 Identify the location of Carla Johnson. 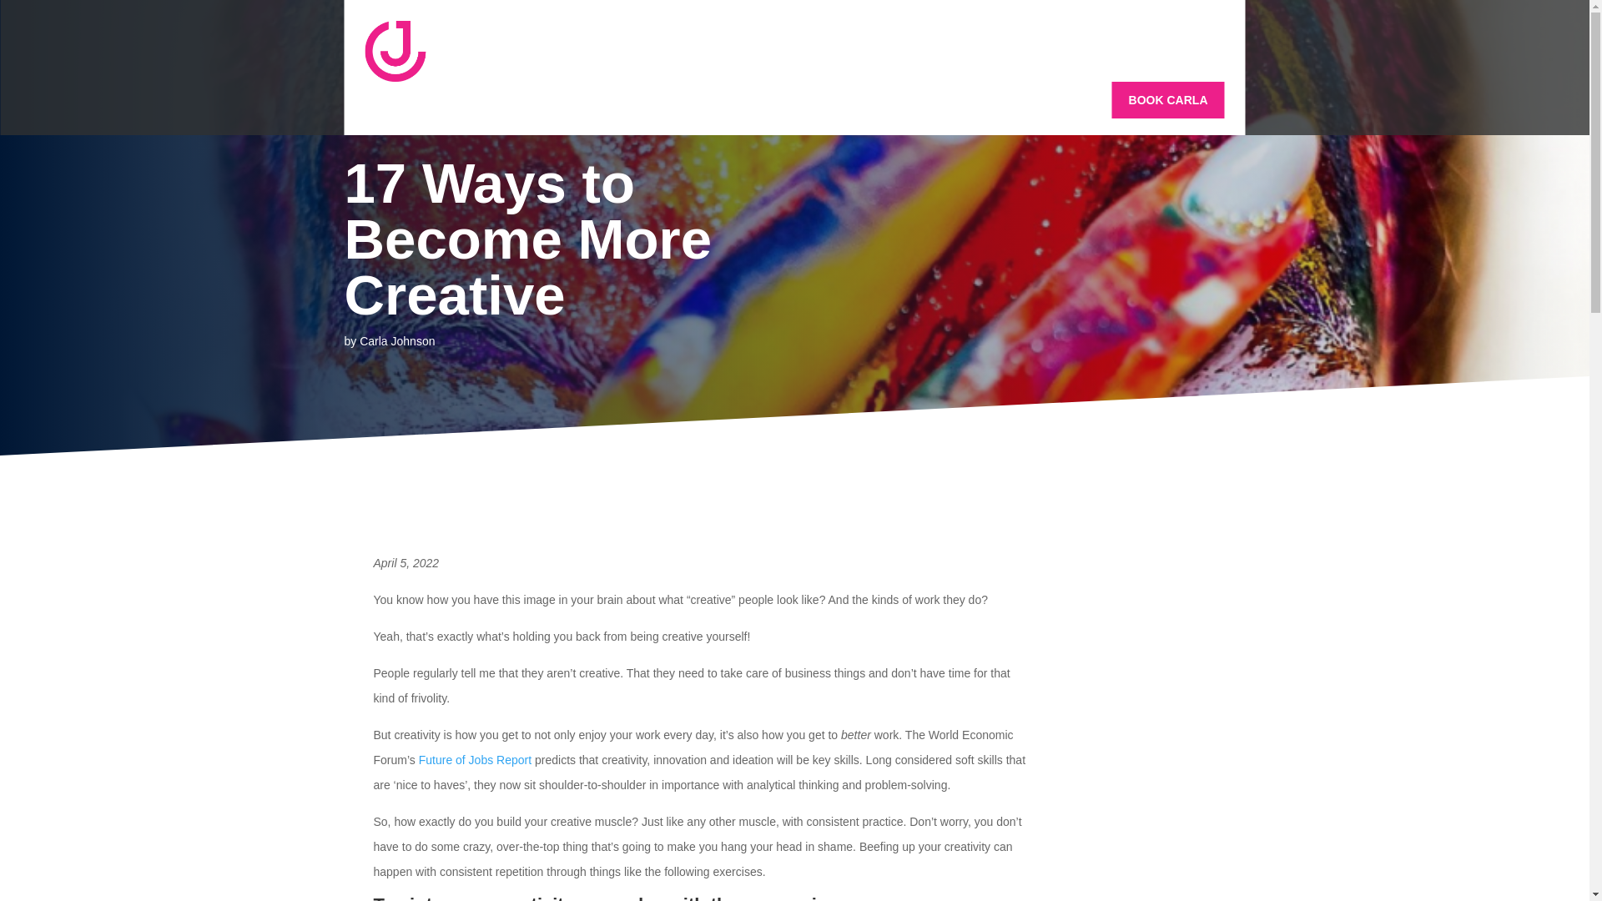
(396, 340).